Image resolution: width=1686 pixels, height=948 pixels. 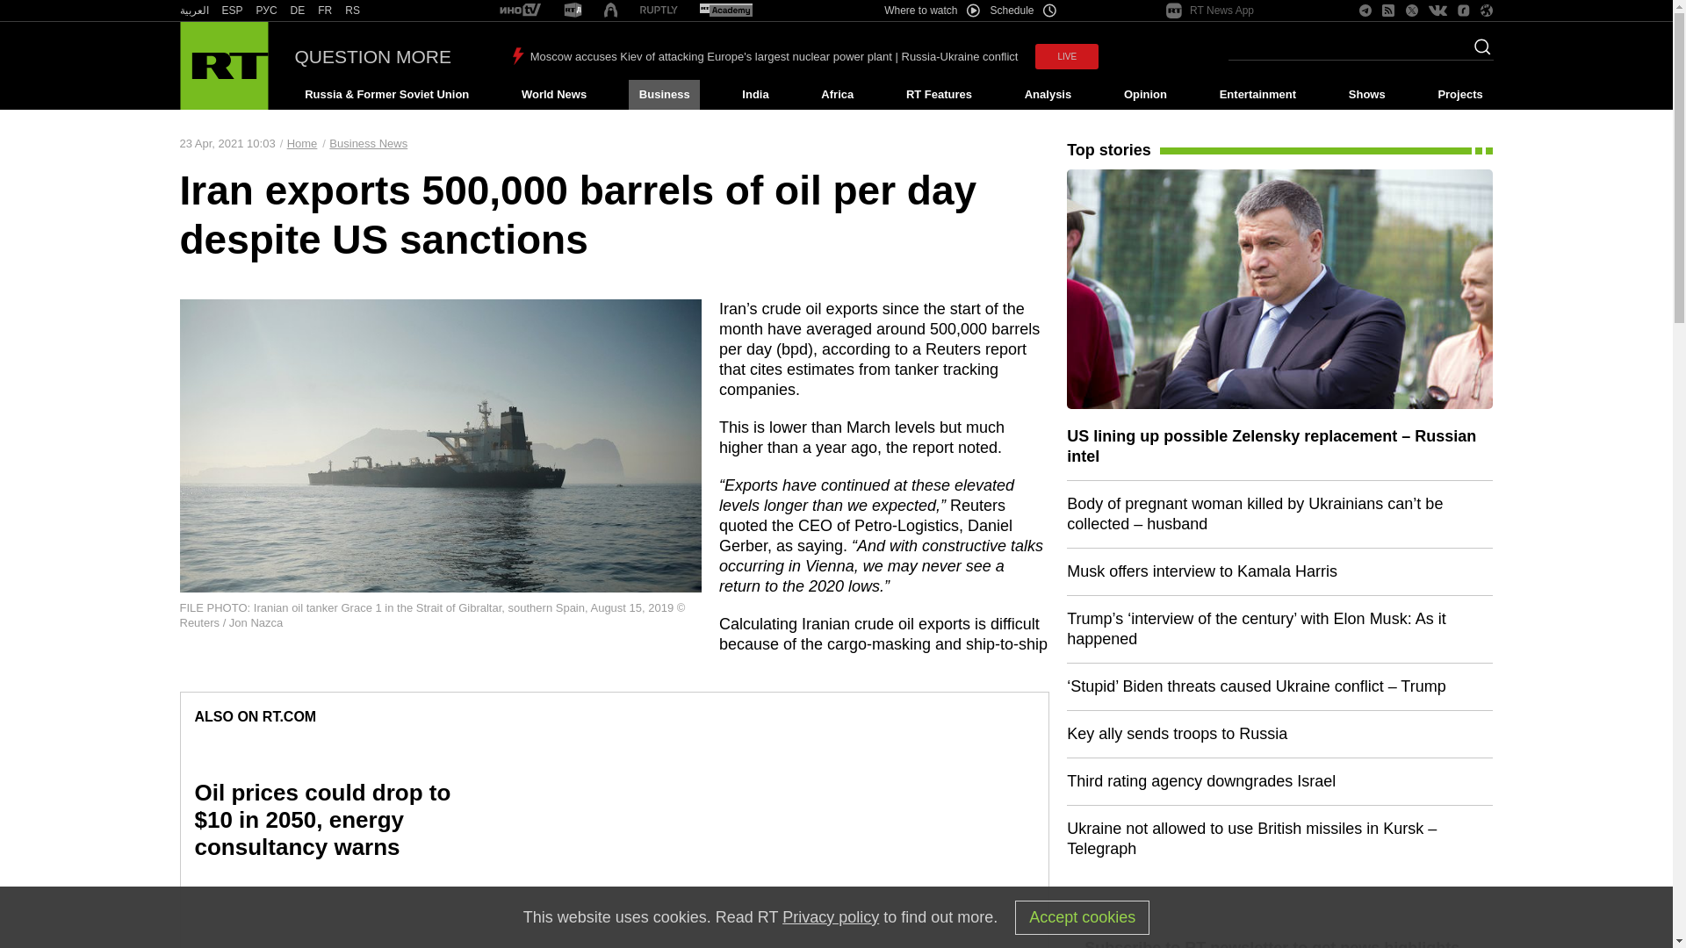 I want to click on Search, so click(x=1477, y=52).